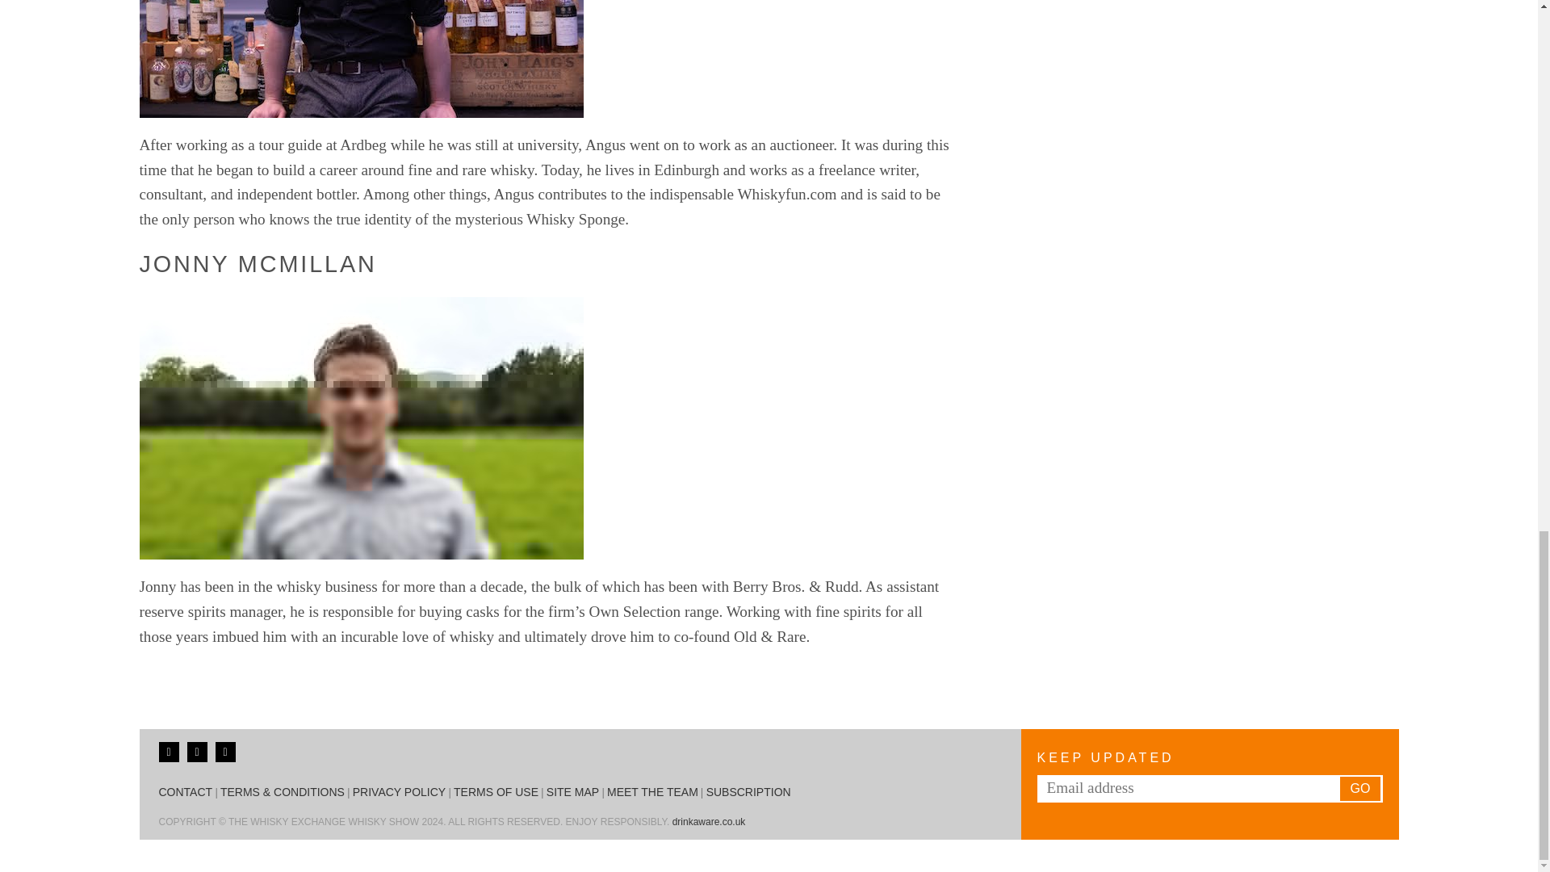  I want to click on SUBSCRIPTION, so click(748, 792).